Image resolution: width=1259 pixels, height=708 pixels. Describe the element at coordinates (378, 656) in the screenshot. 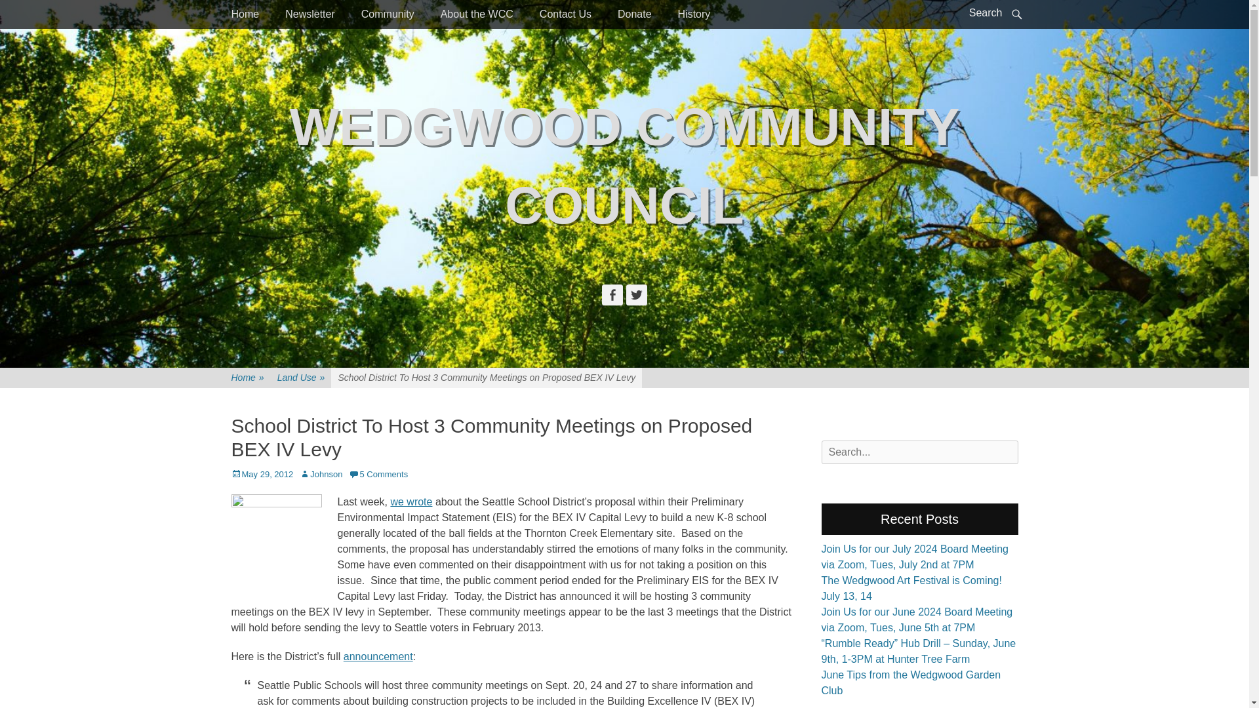

I see `announcement` at that location.